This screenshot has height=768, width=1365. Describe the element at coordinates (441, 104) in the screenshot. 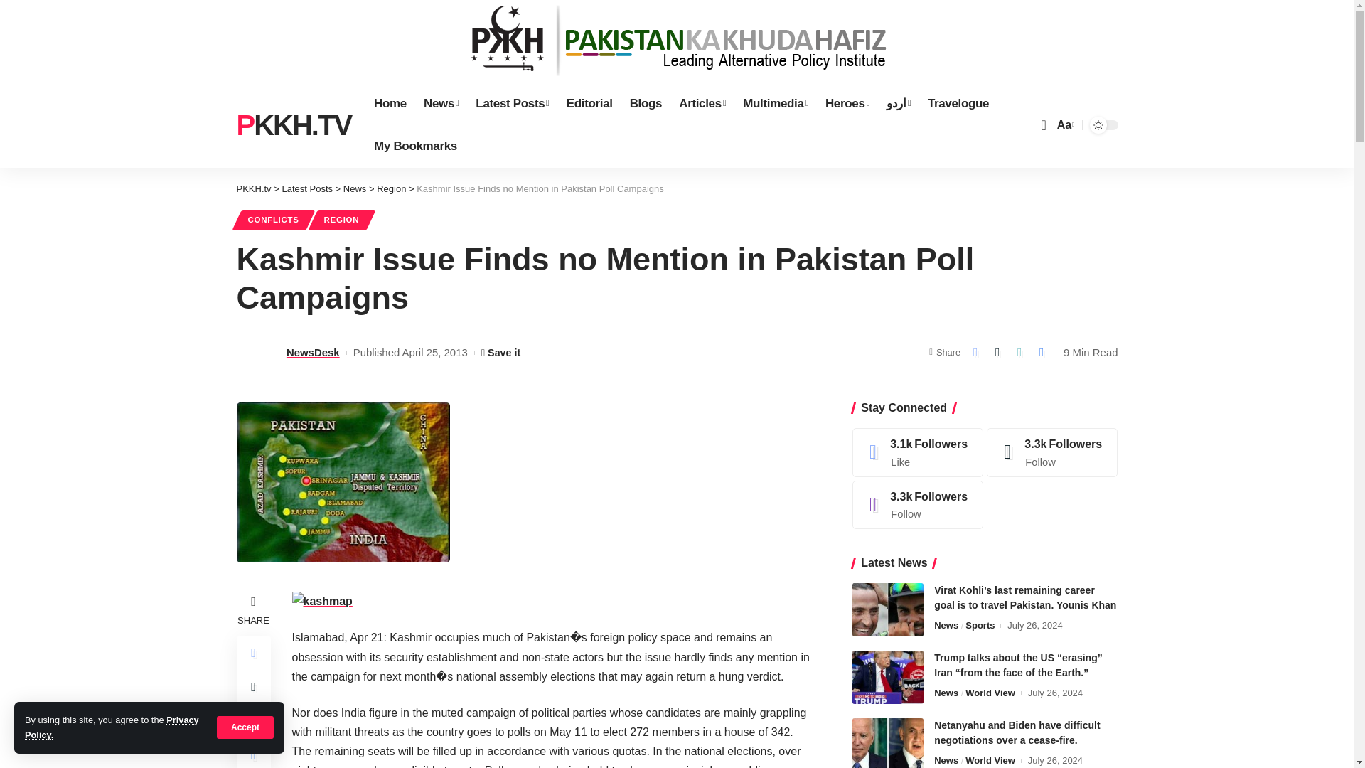

I see `News` at that location.